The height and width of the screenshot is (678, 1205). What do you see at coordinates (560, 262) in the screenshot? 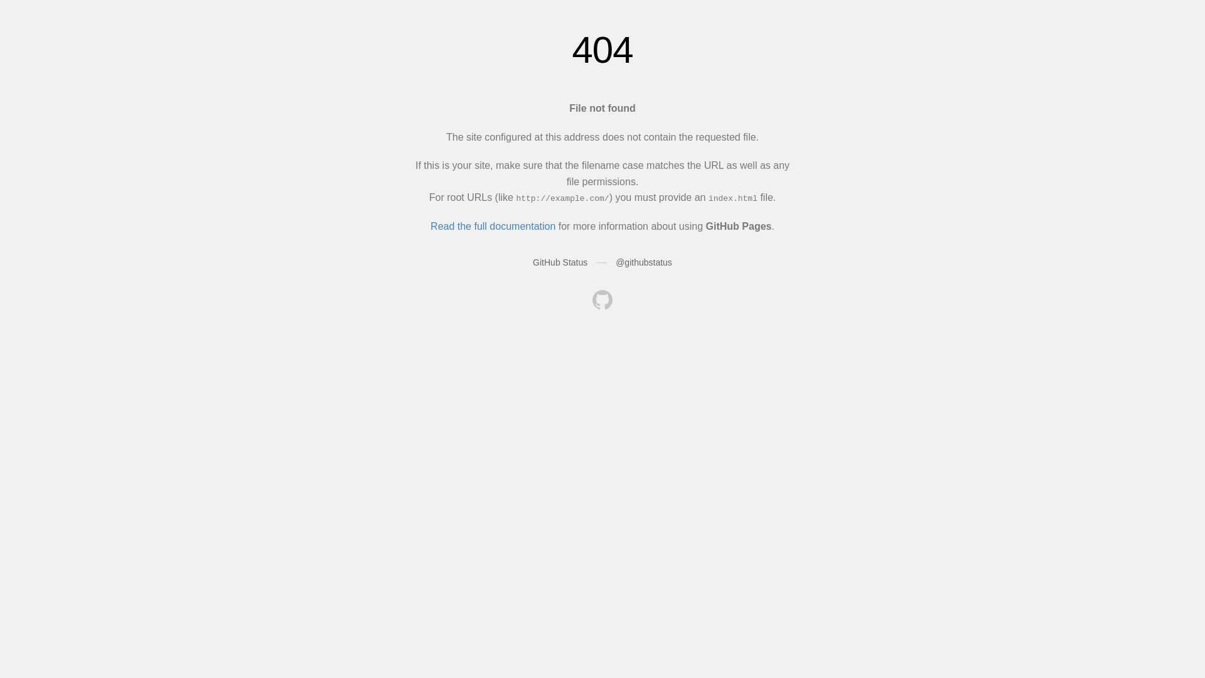
I see `GitHub Status` at bounding box center [560, 262].